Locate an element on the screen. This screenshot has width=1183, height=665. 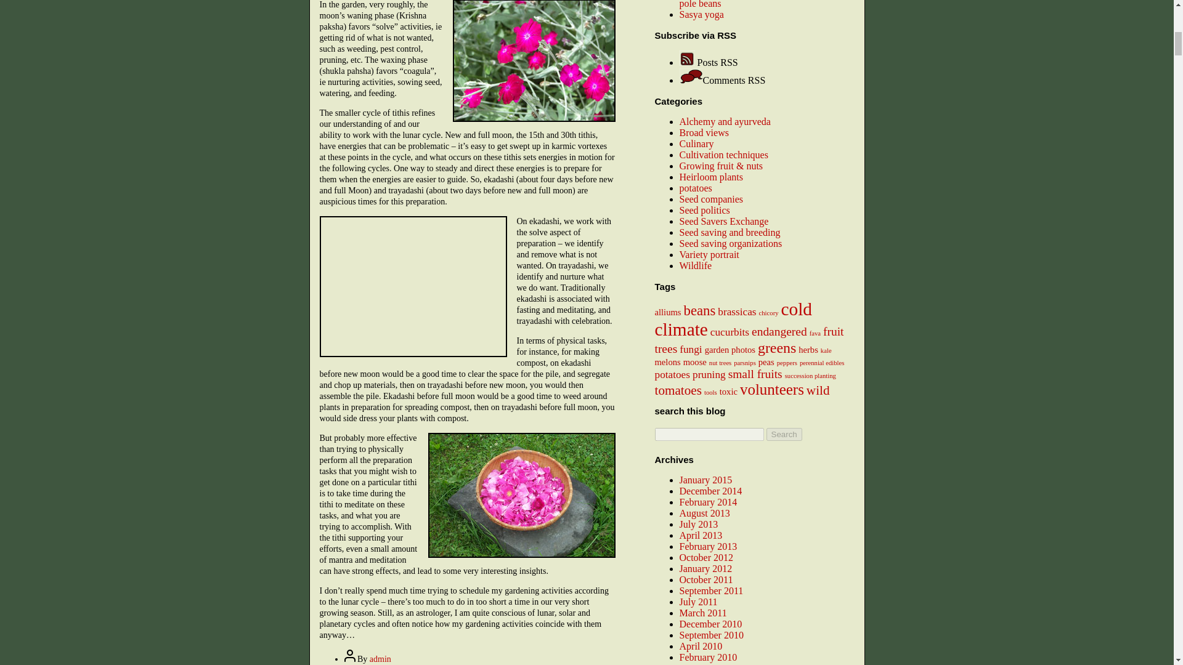
Seed companies is located at coordinates (711, 198).